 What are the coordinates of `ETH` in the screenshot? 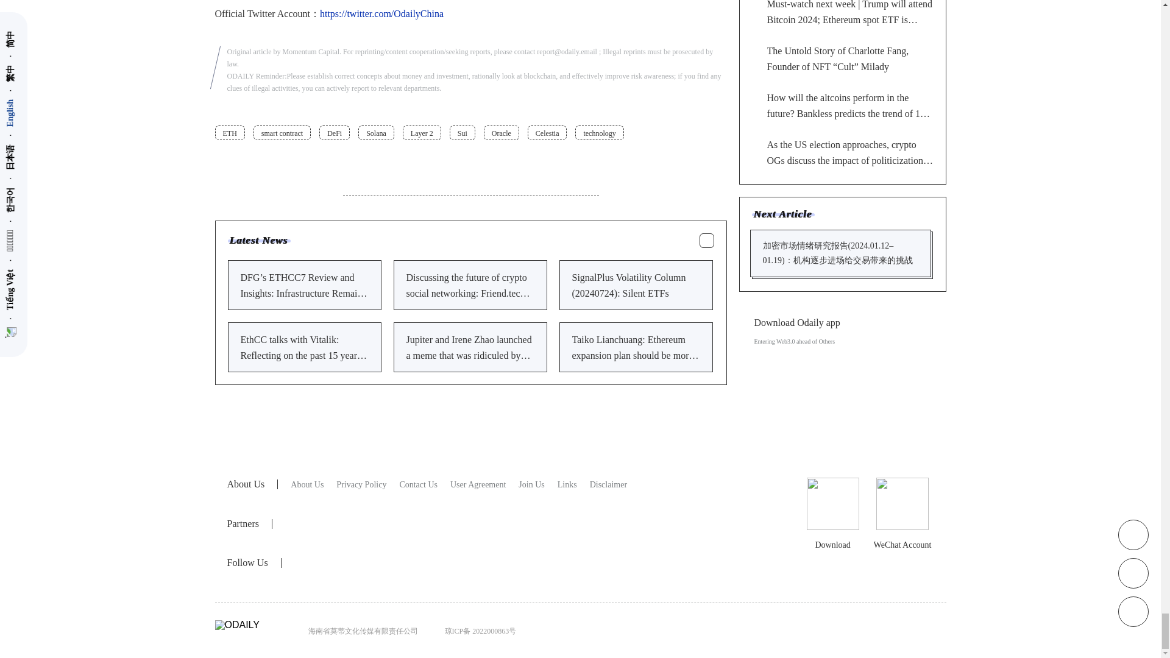 It's located at (229, 133).